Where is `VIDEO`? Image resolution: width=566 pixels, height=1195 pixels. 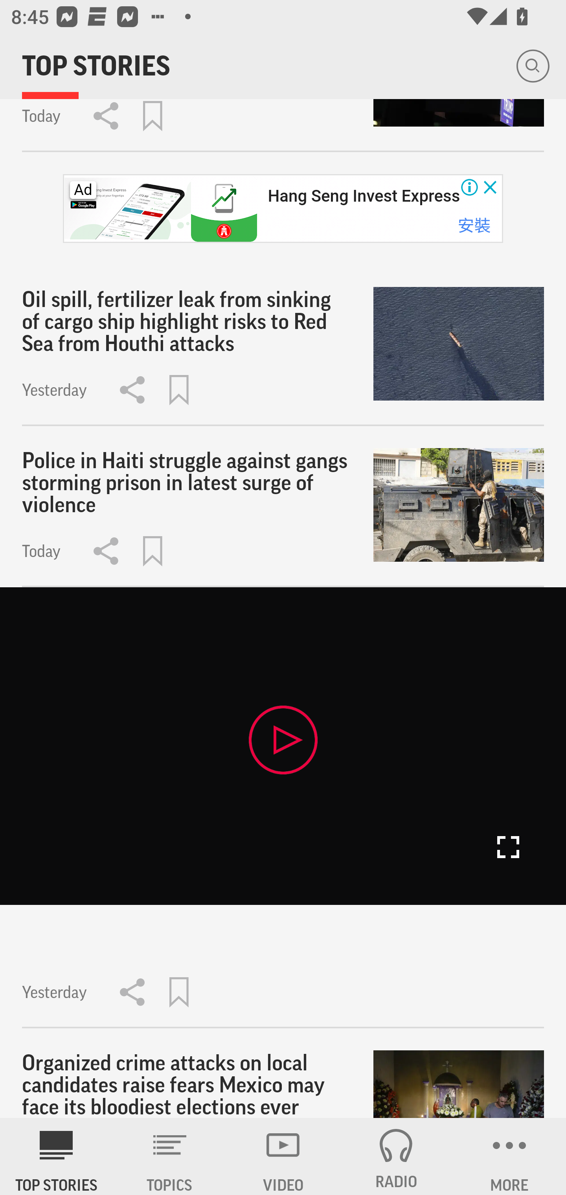 VIDEO is located at coordinates (283, 1156).